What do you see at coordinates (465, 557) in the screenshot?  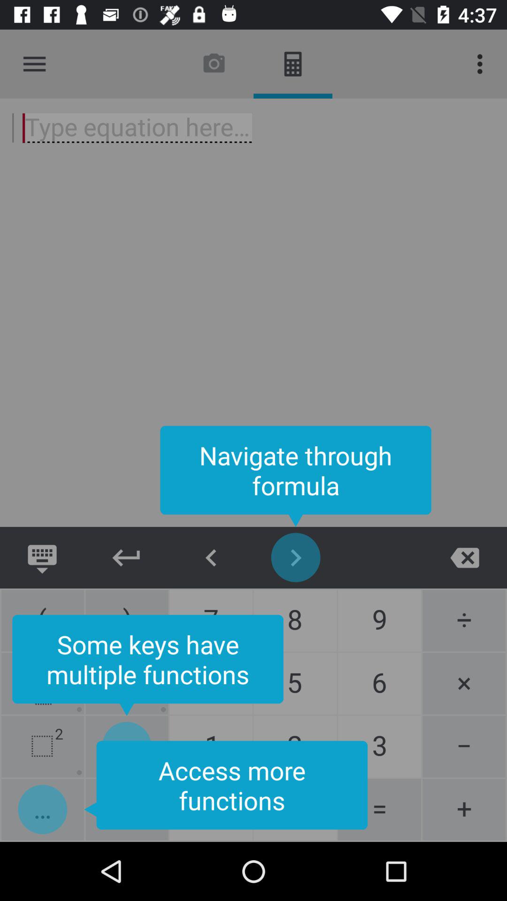 I see `close` at bounding box center [465, 557].